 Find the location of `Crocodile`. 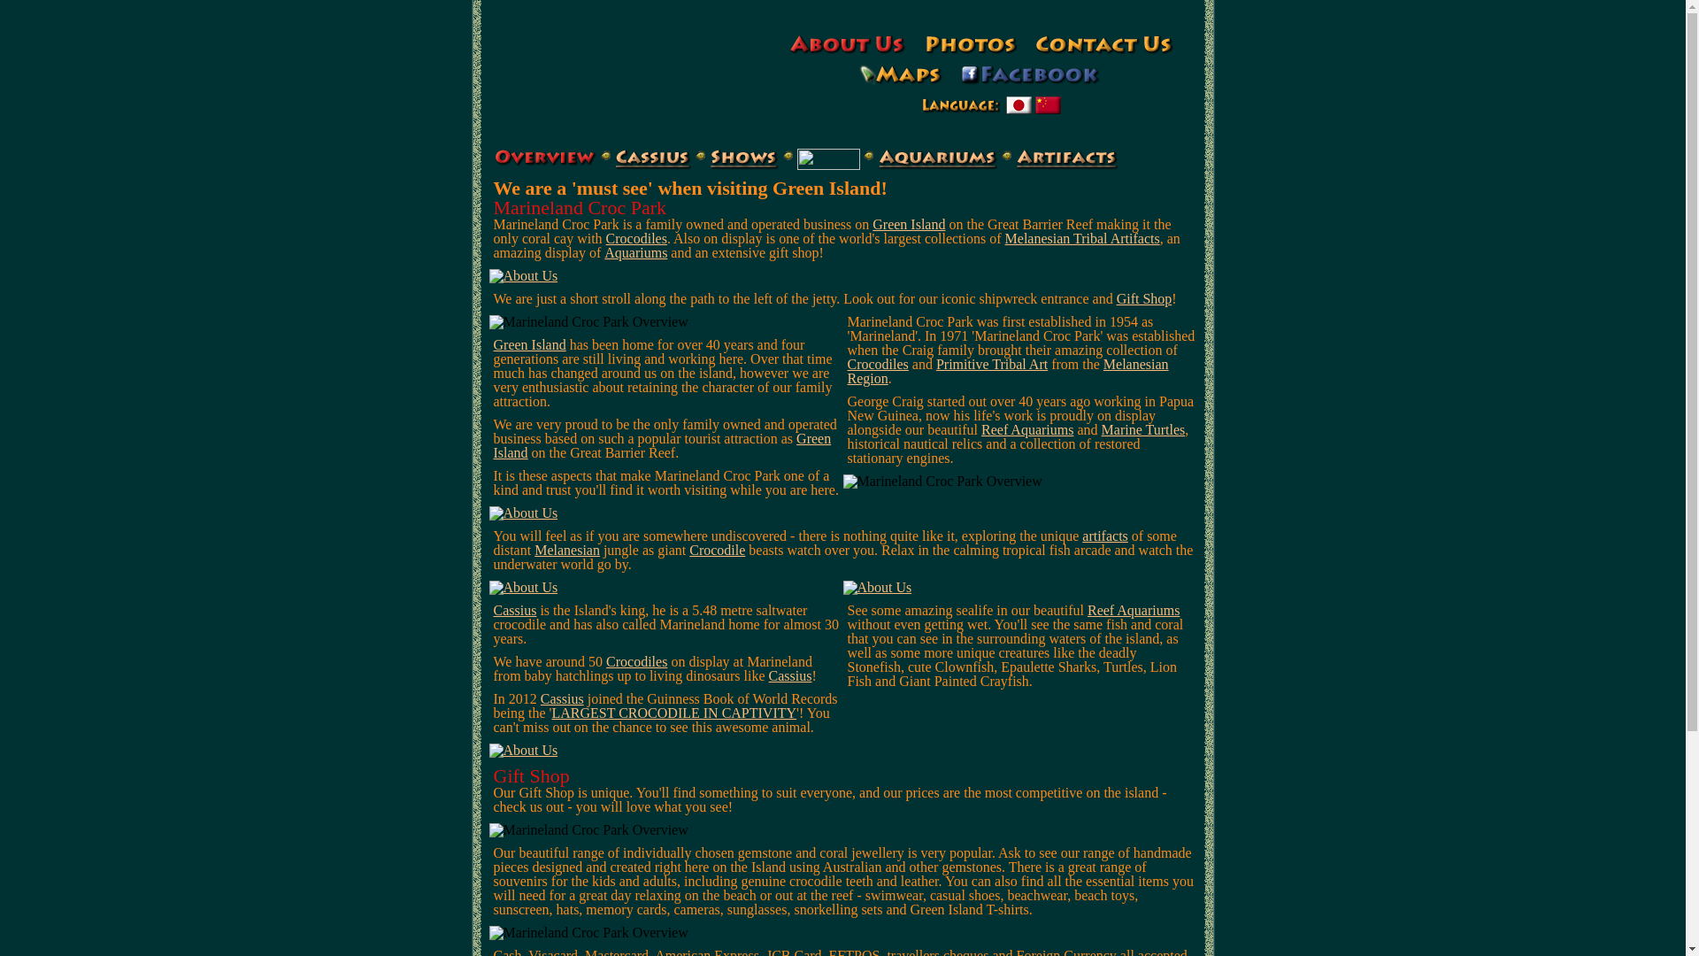

Crocodile is located at coordinates (717, 550).